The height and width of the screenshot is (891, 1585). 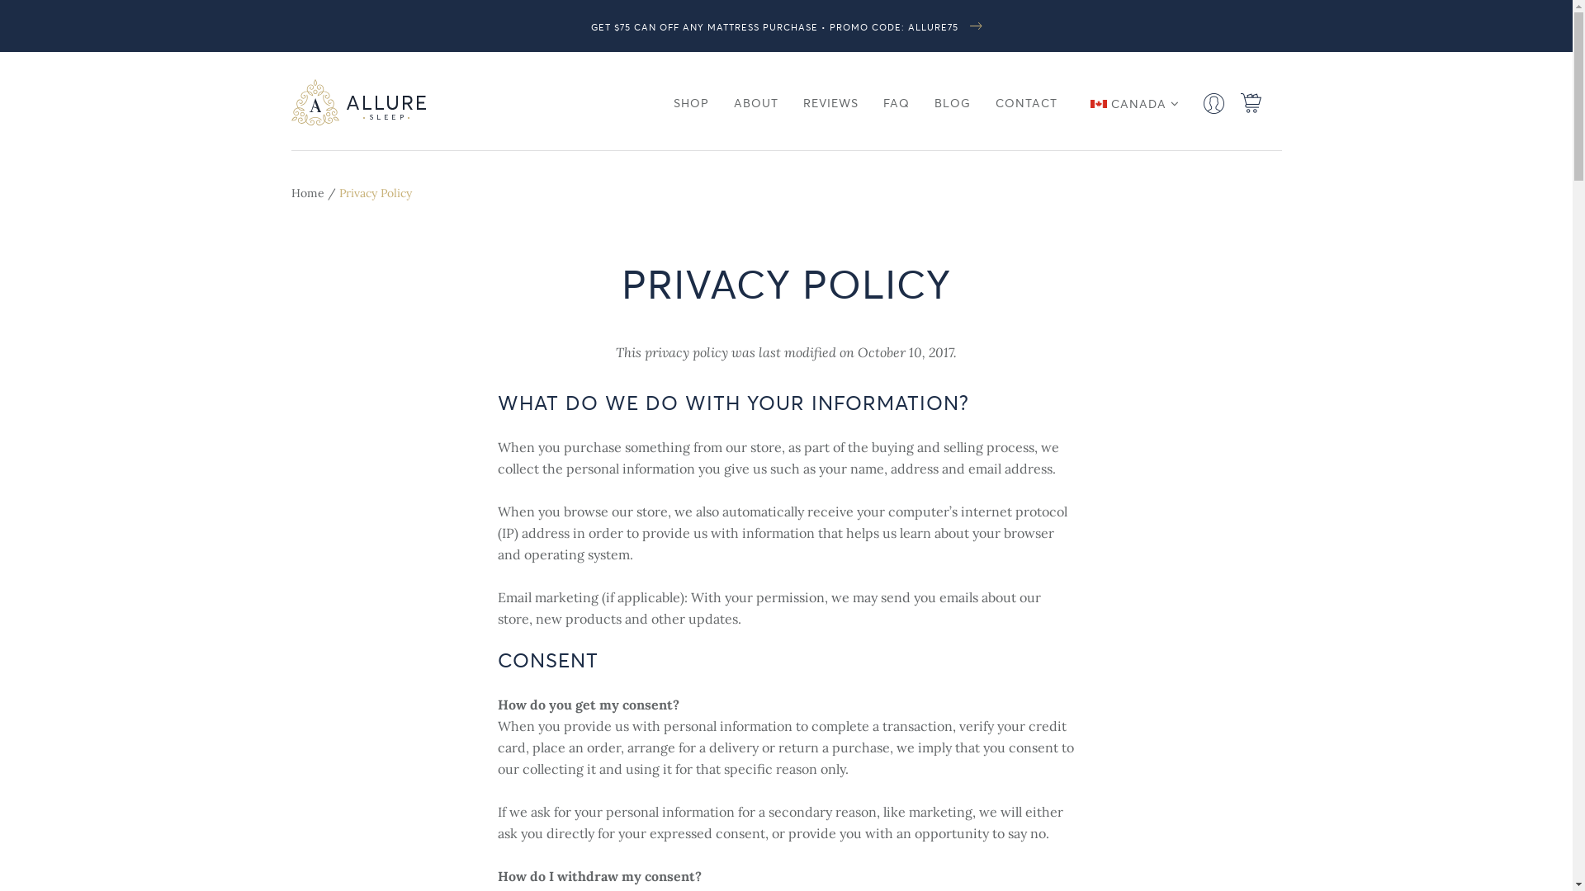 I want to click on ABOUT, so click(x=755, y=103).